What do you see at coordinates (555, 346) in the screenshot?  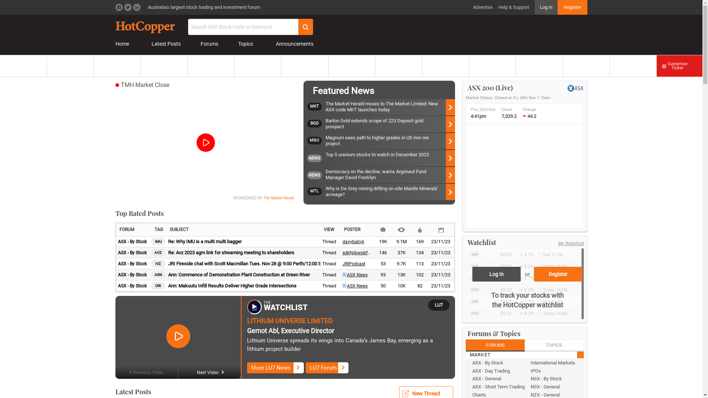 I see `TOPICS` at bounding box center [555, 346].